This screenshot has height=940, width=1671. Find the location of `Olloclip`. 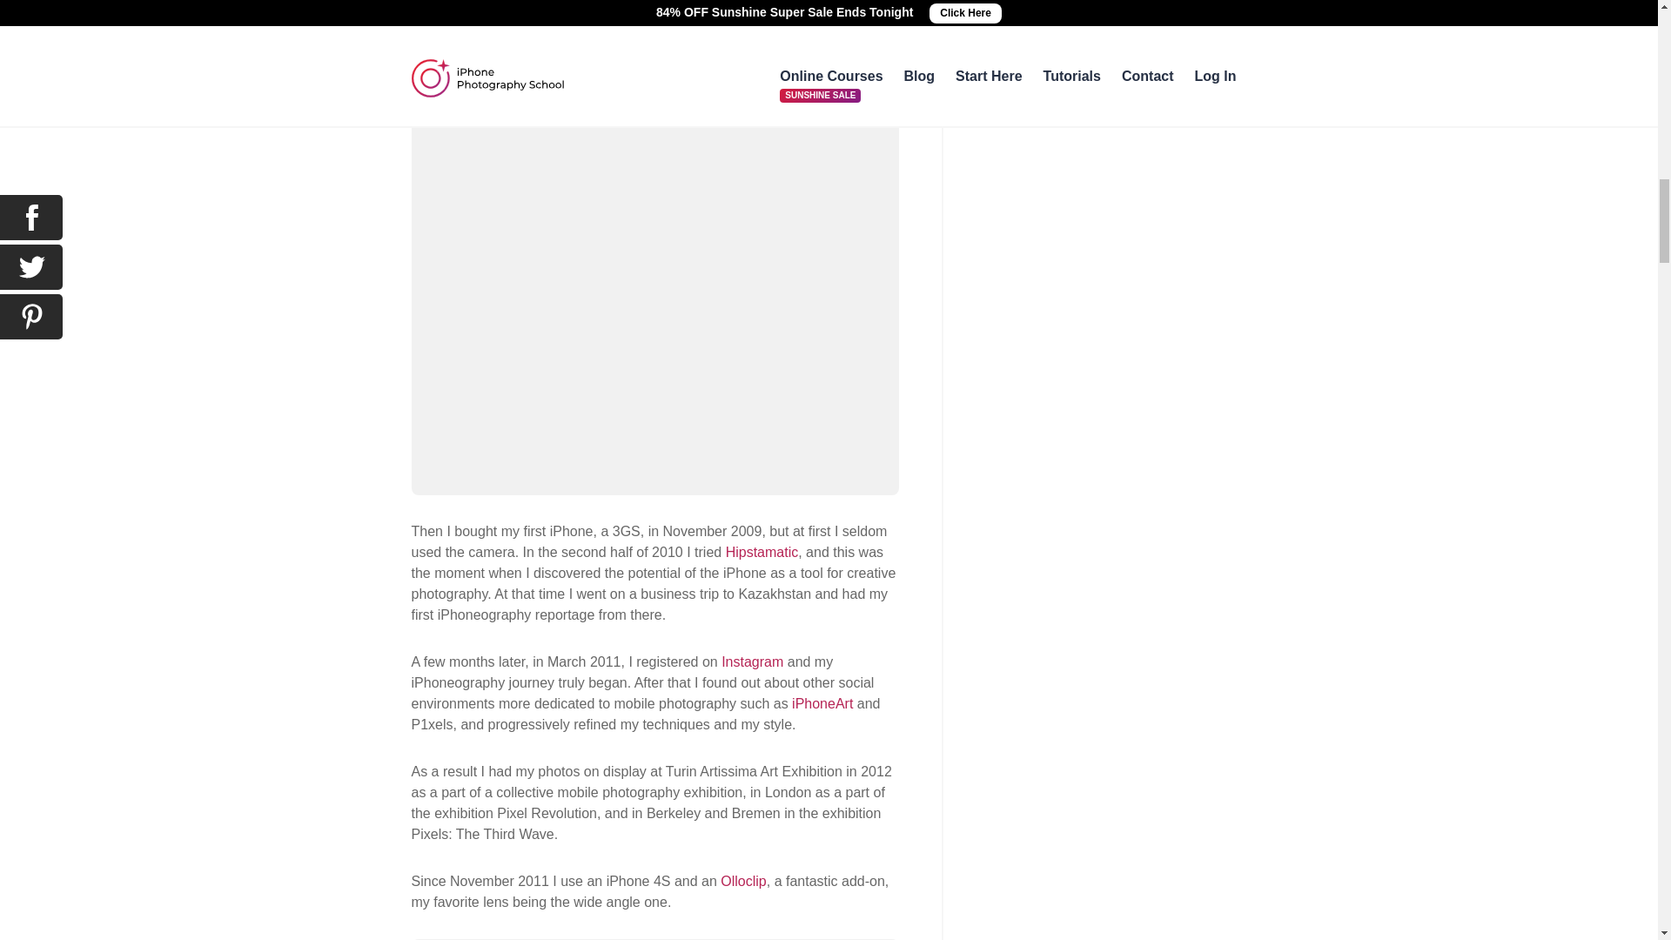

Olloclip is located at coordinates (742, 881).